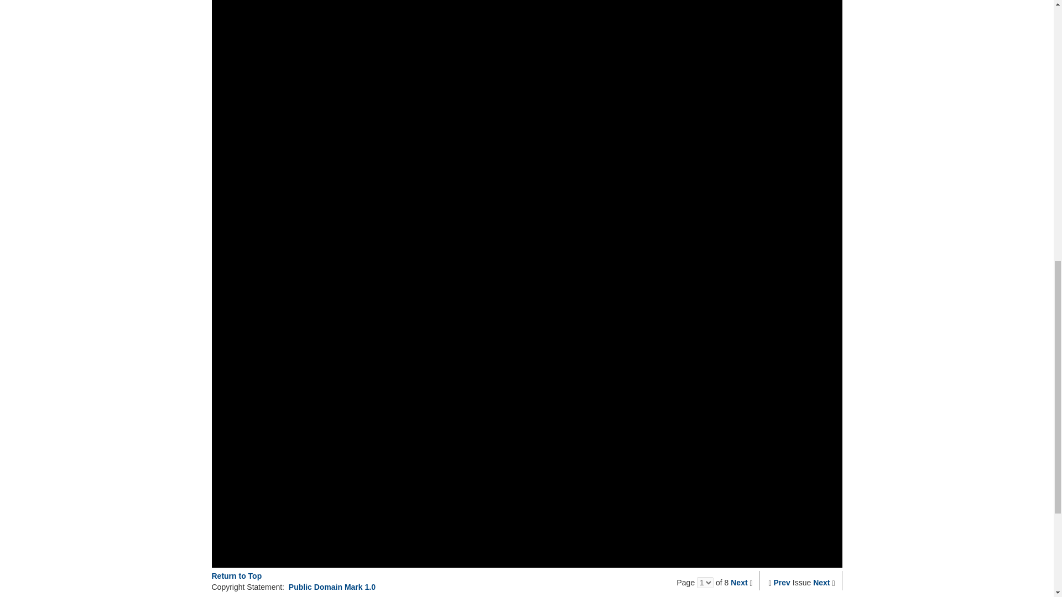 This screenshot has width=1062, height=597. I want to click on Return to Top, so click(236, 575).